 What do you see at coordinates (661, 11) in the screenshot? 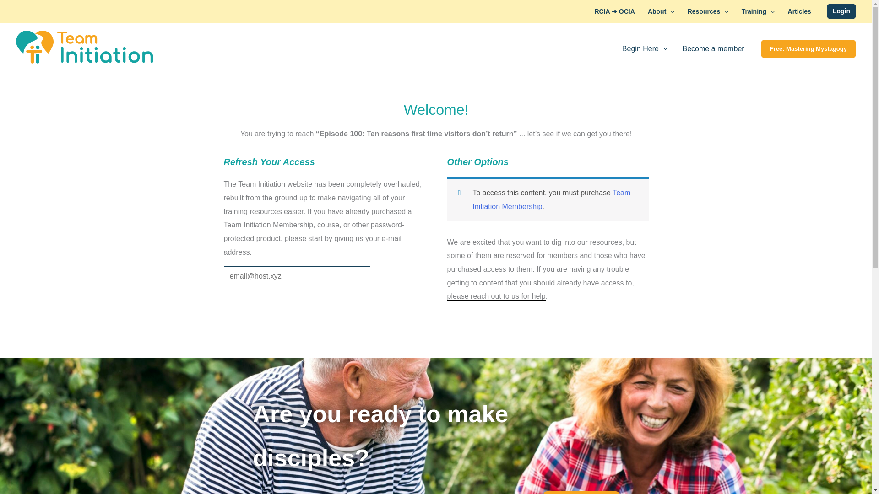
I see `About` at bounding box center [661, 11].